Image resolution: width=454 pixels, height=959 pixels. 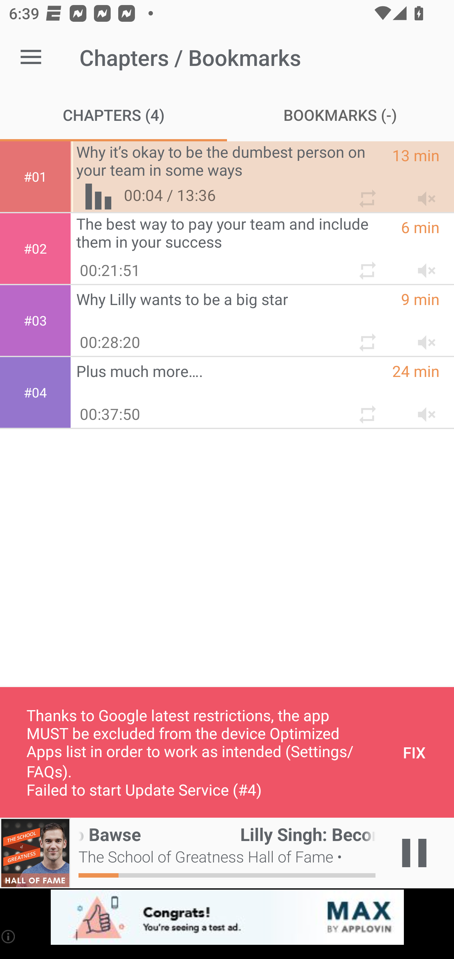 What do you see at coordinates (366, 410) in the screenshot?
I see `Repeat chapter` at bounding box center [366, 410].